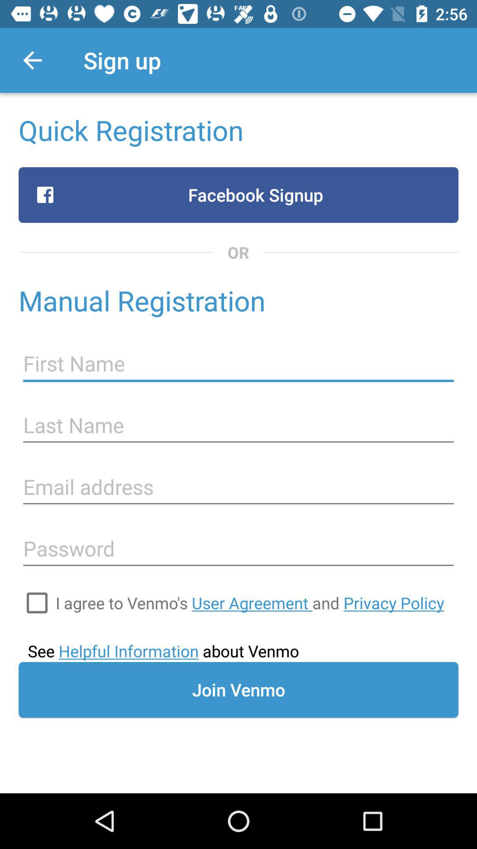 Image resolution: width=477 pixels, height=849 pixels. I want to click on click to enter password, so click(238, 549).